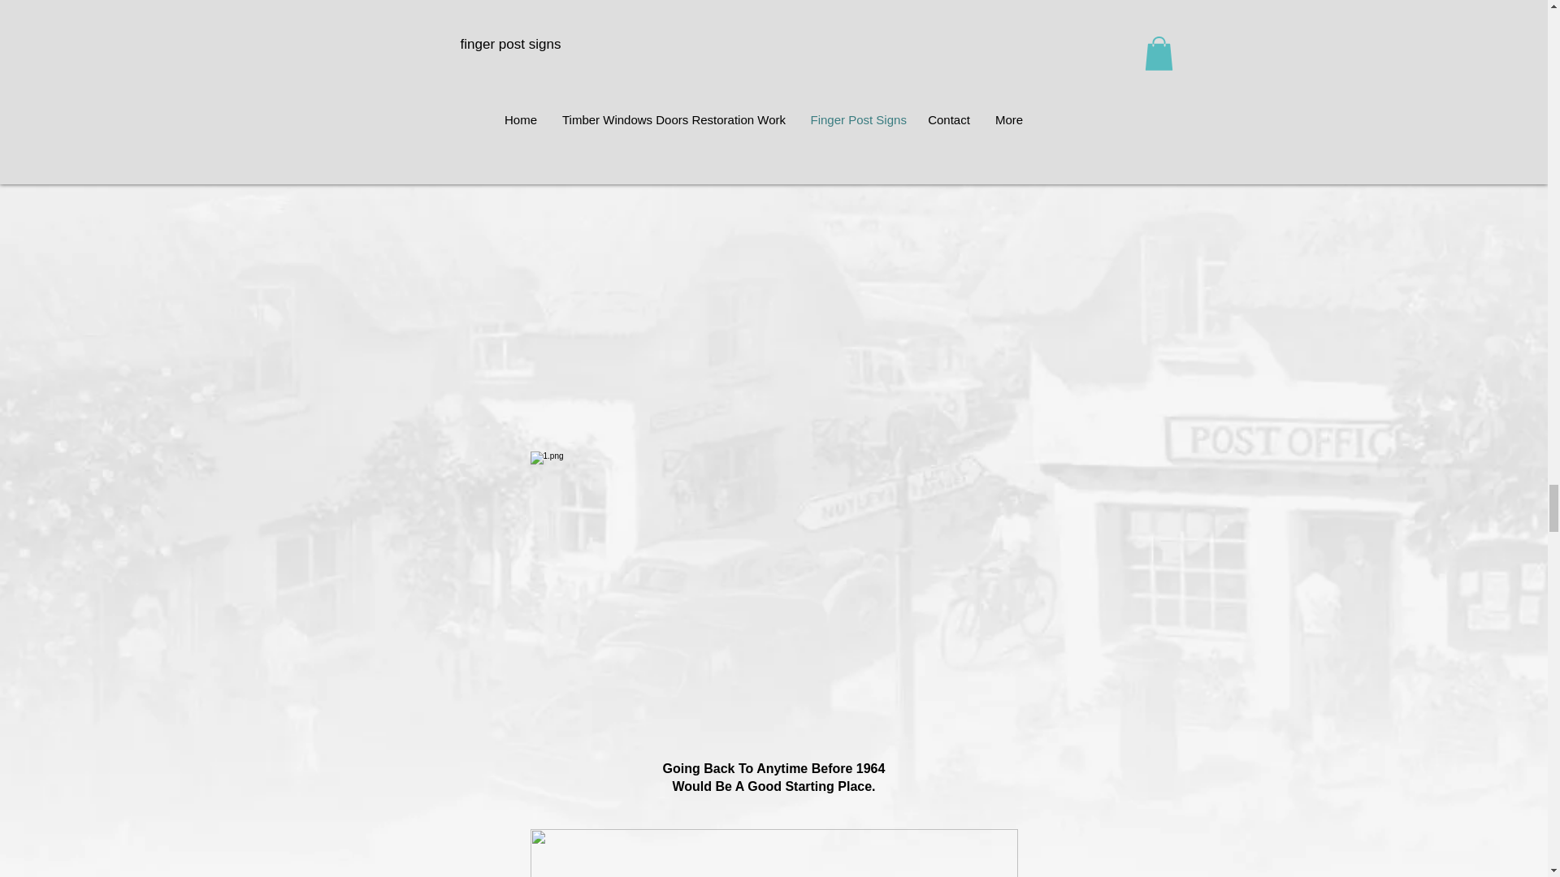 The height and width of the screenshot is (877, 1560). Describe the element at coordinates (773, 853) in the screenshot. I see `he Time Machine.jpg` at that location.